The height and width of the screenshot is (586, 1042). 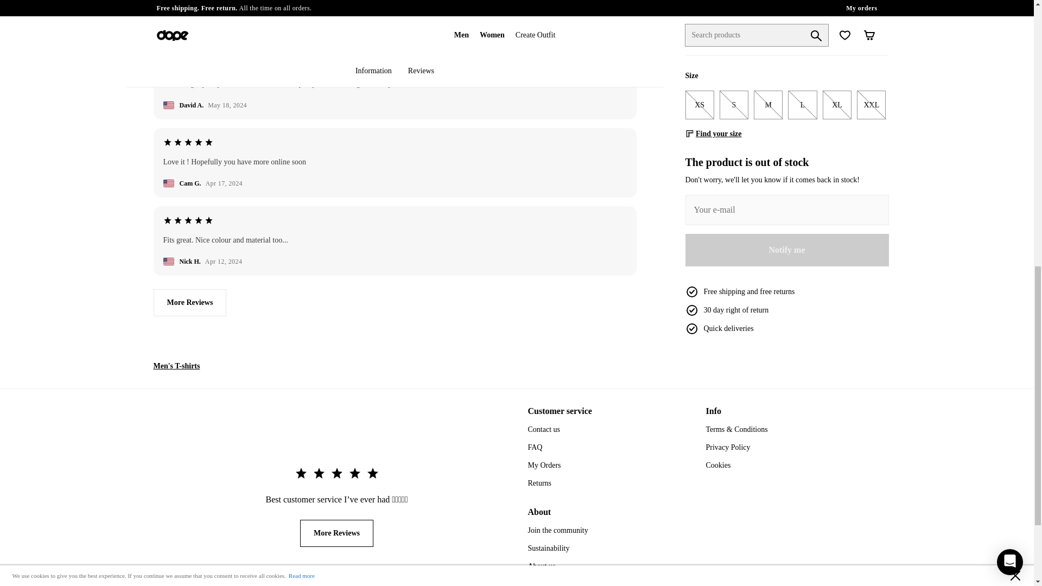 I want to click on 5 stars, so click(x=187, y=63).